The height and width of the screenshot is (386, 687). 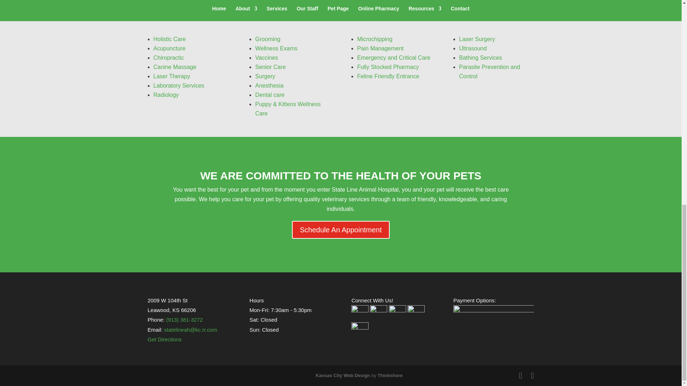 I want to click on Ultrasound, so click(x=472, y=48).